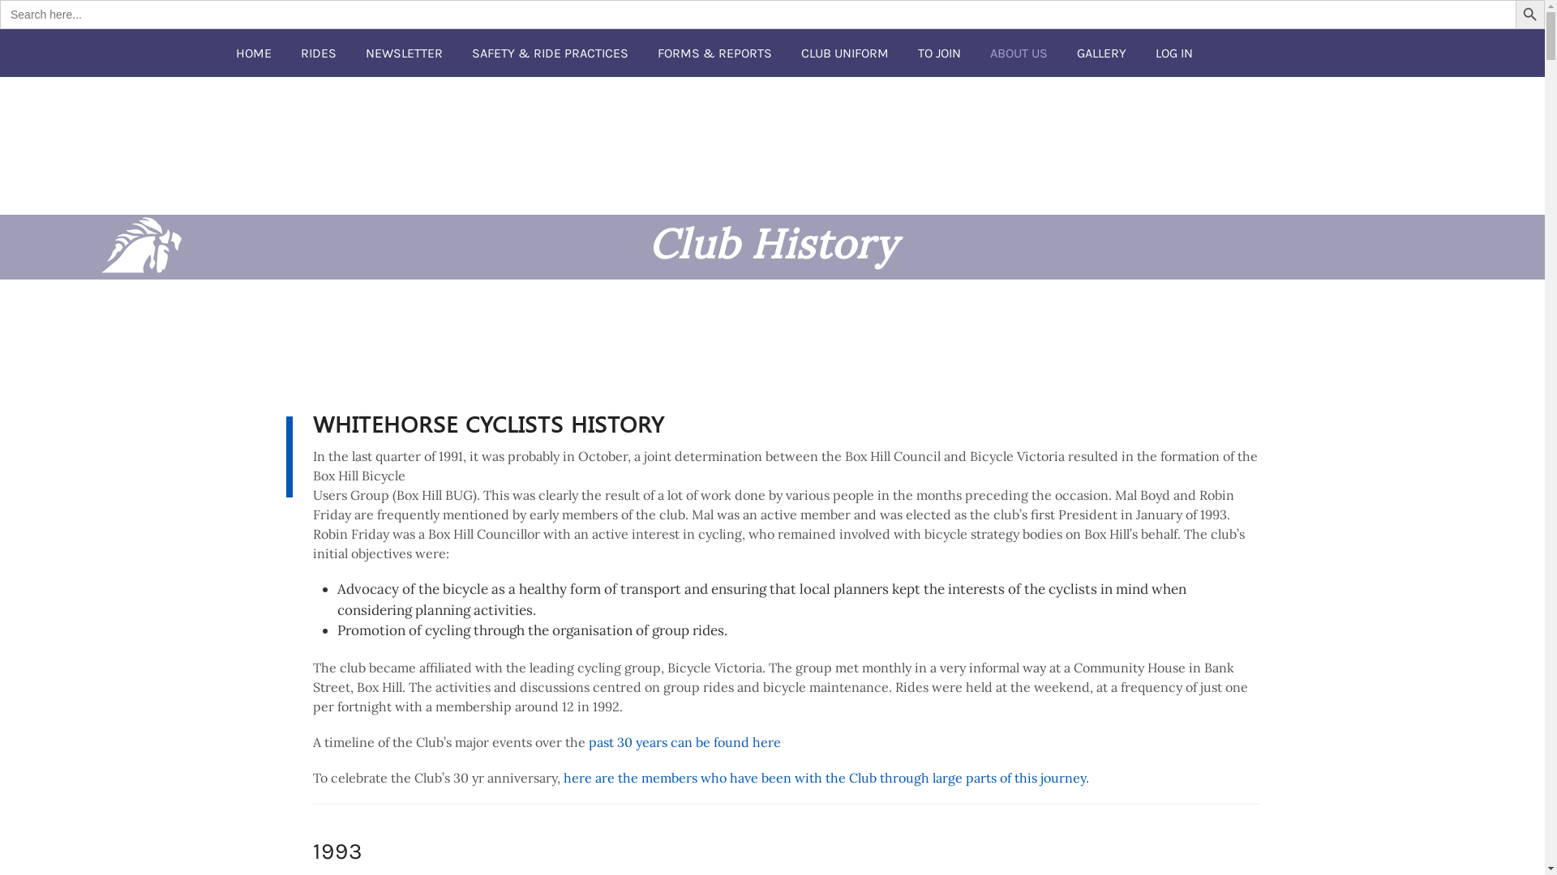  Describe the element at coordinates (318, 53) in the screenshot. I see `RIDES` at that location.